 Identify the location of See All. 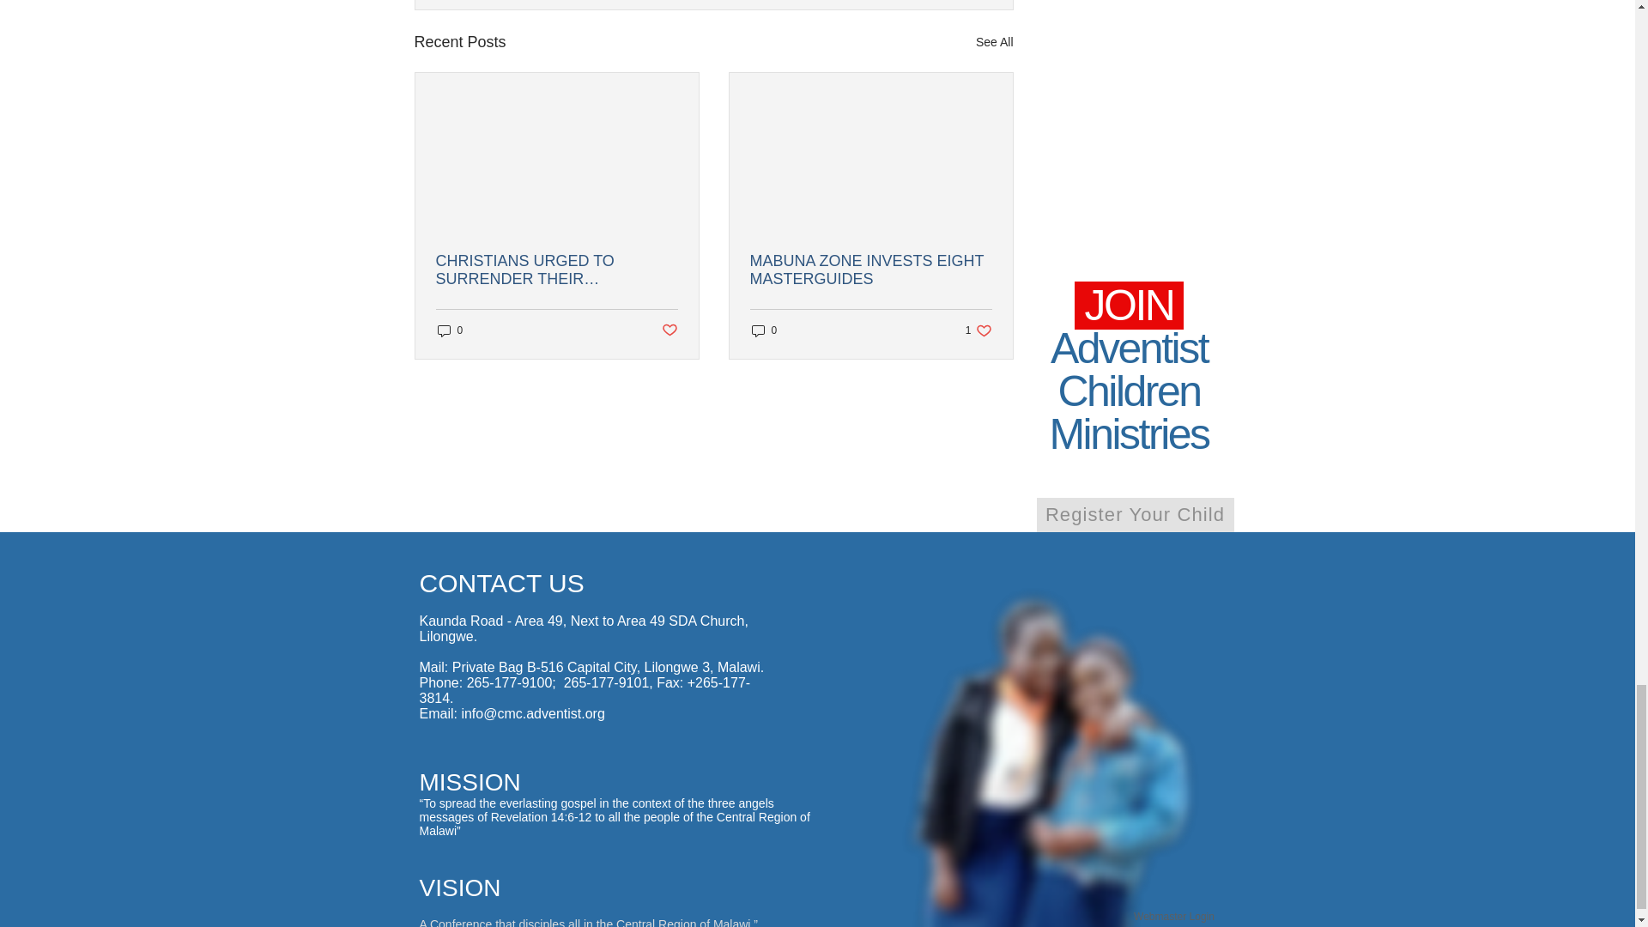
(764, 330).